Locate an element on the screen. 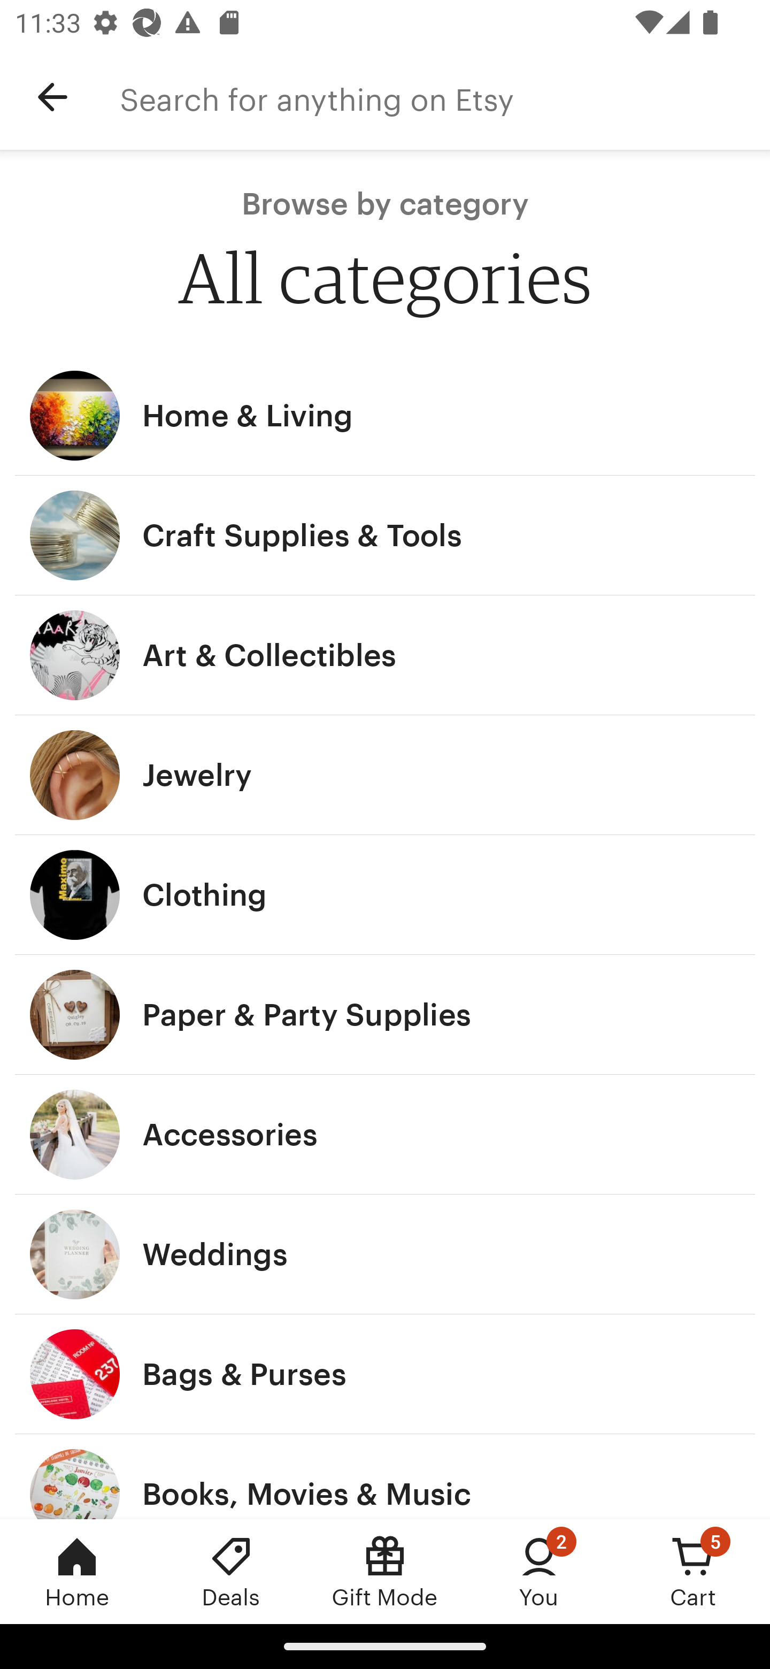 This screenshot has width=770, height=1669. Bags & Purses is located at coordinates (385, 1374).